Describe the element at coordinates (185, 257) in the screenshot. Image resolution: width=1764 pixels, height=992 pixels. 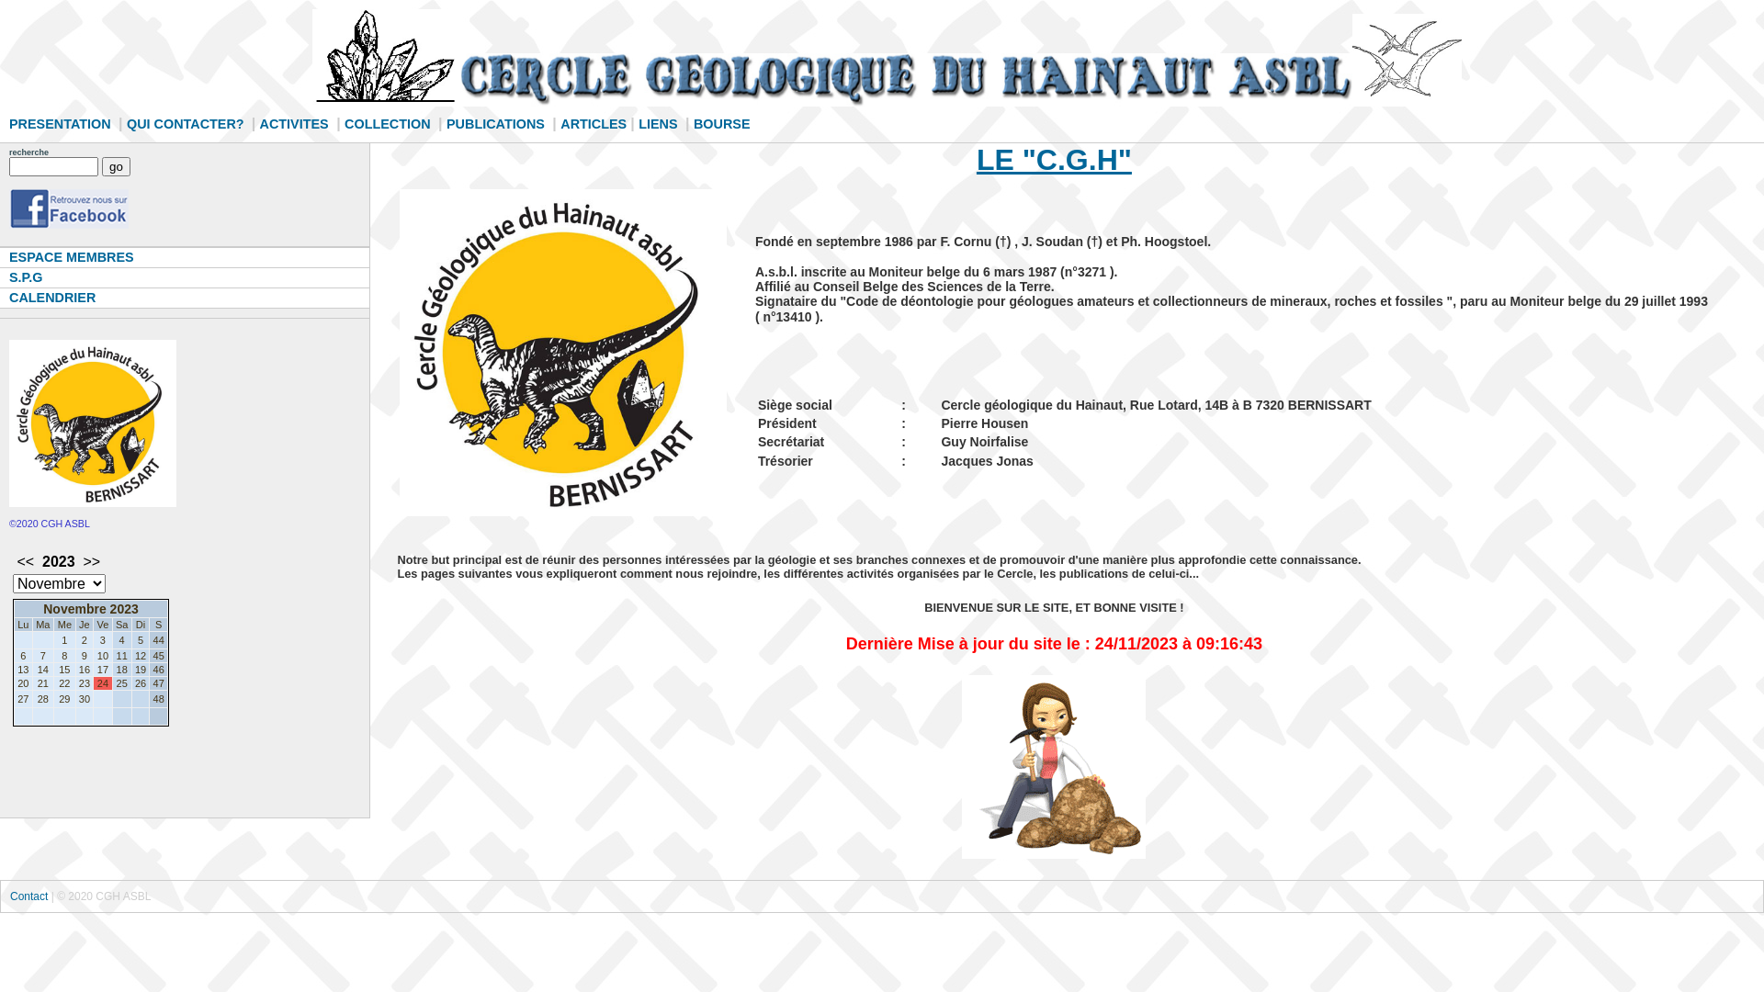
I see `ESPACE MEMBRES` at that location.